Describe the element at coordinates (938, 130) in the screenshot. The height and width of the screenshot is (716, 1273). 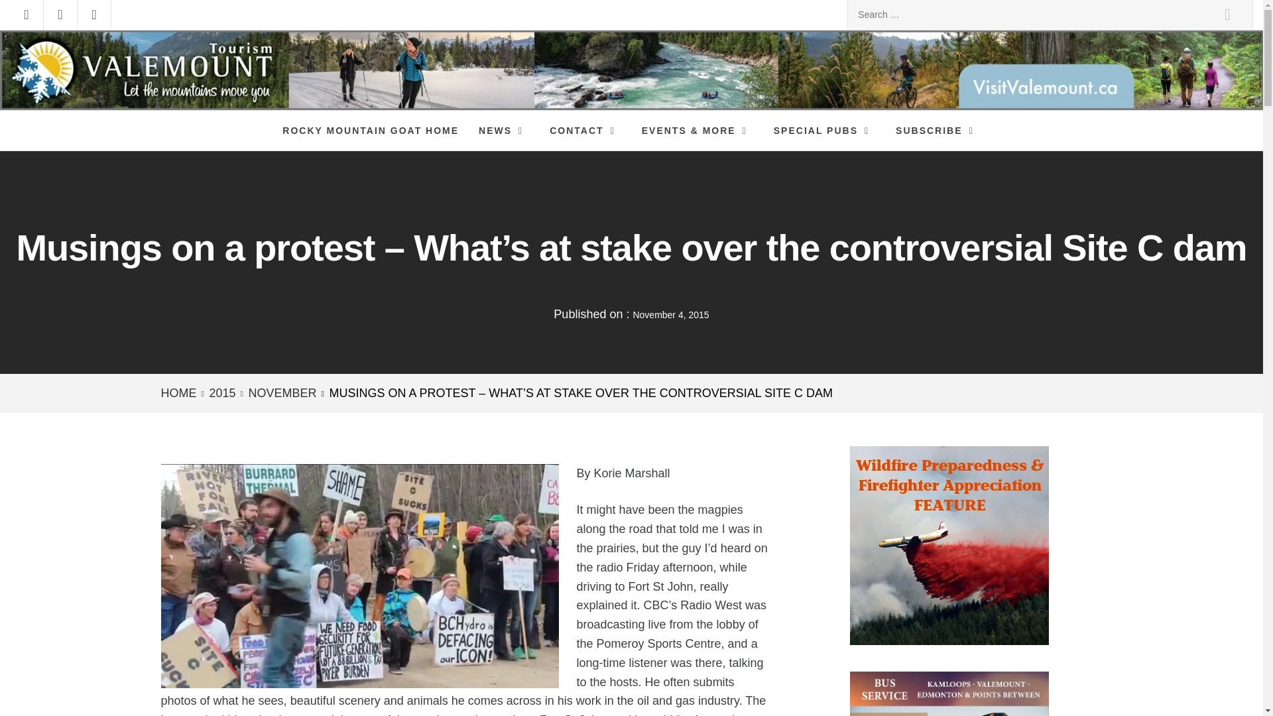
I see `SUBSCRIBE` at that location.